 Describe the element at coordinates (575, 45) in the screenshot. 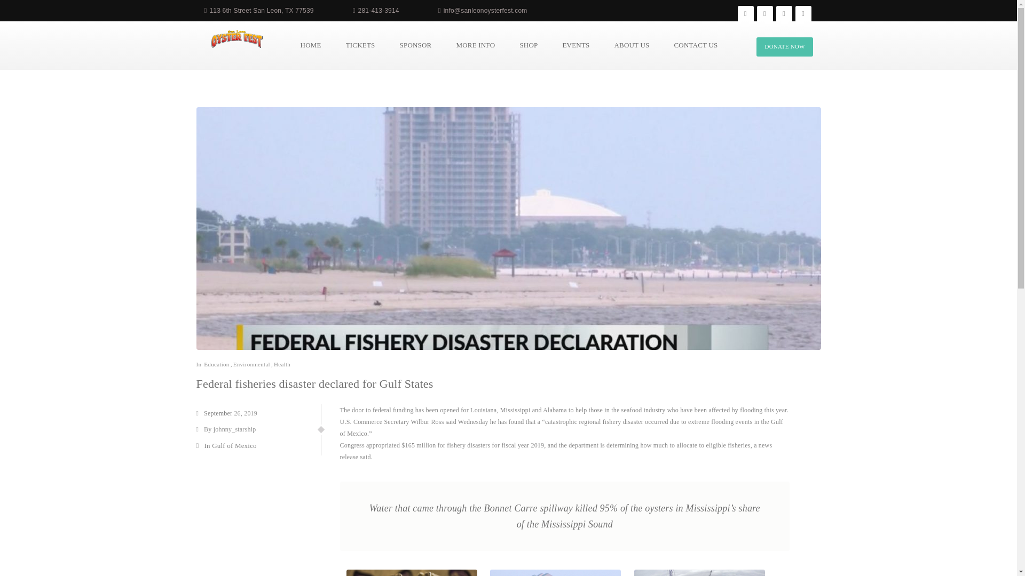

I see `EVENTS` at that location.